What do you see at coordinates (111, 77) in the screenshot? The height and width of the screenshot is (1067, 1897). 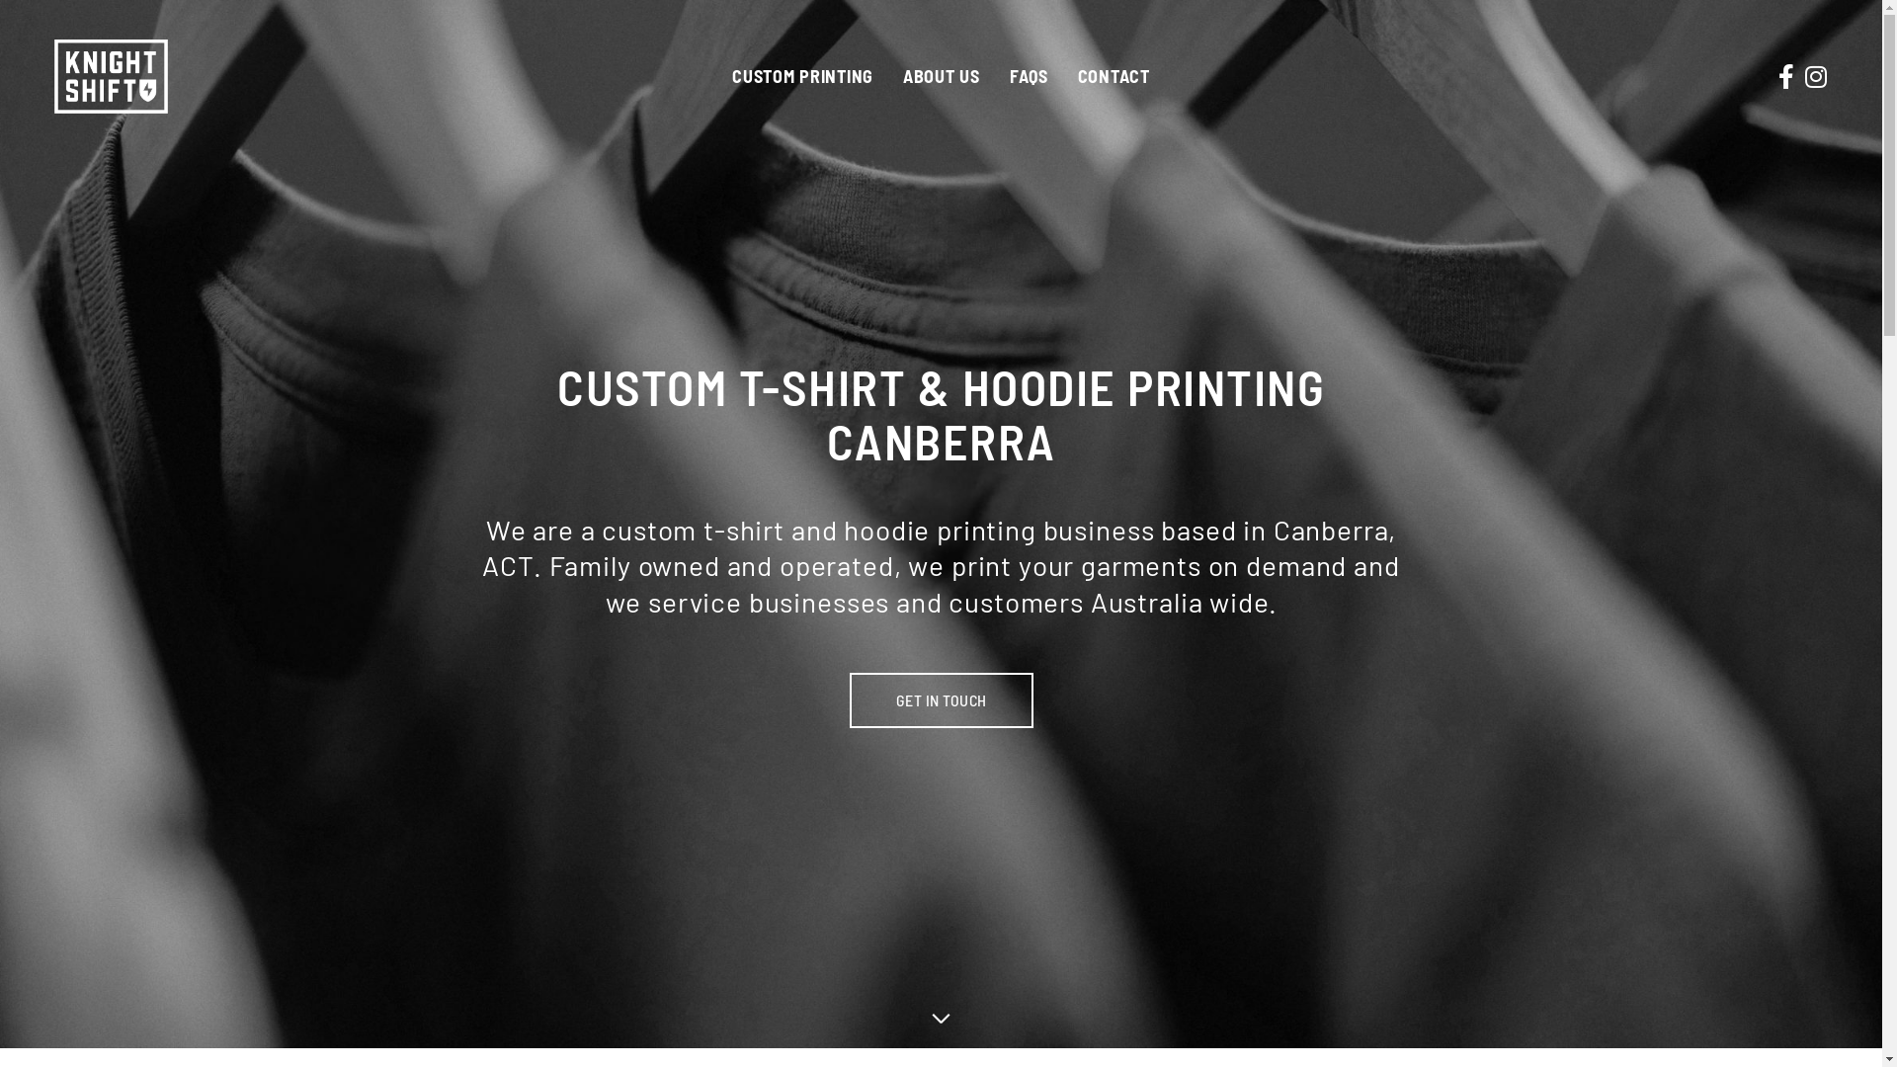 I see `Knight Shift` at bounding box center [111, 77].